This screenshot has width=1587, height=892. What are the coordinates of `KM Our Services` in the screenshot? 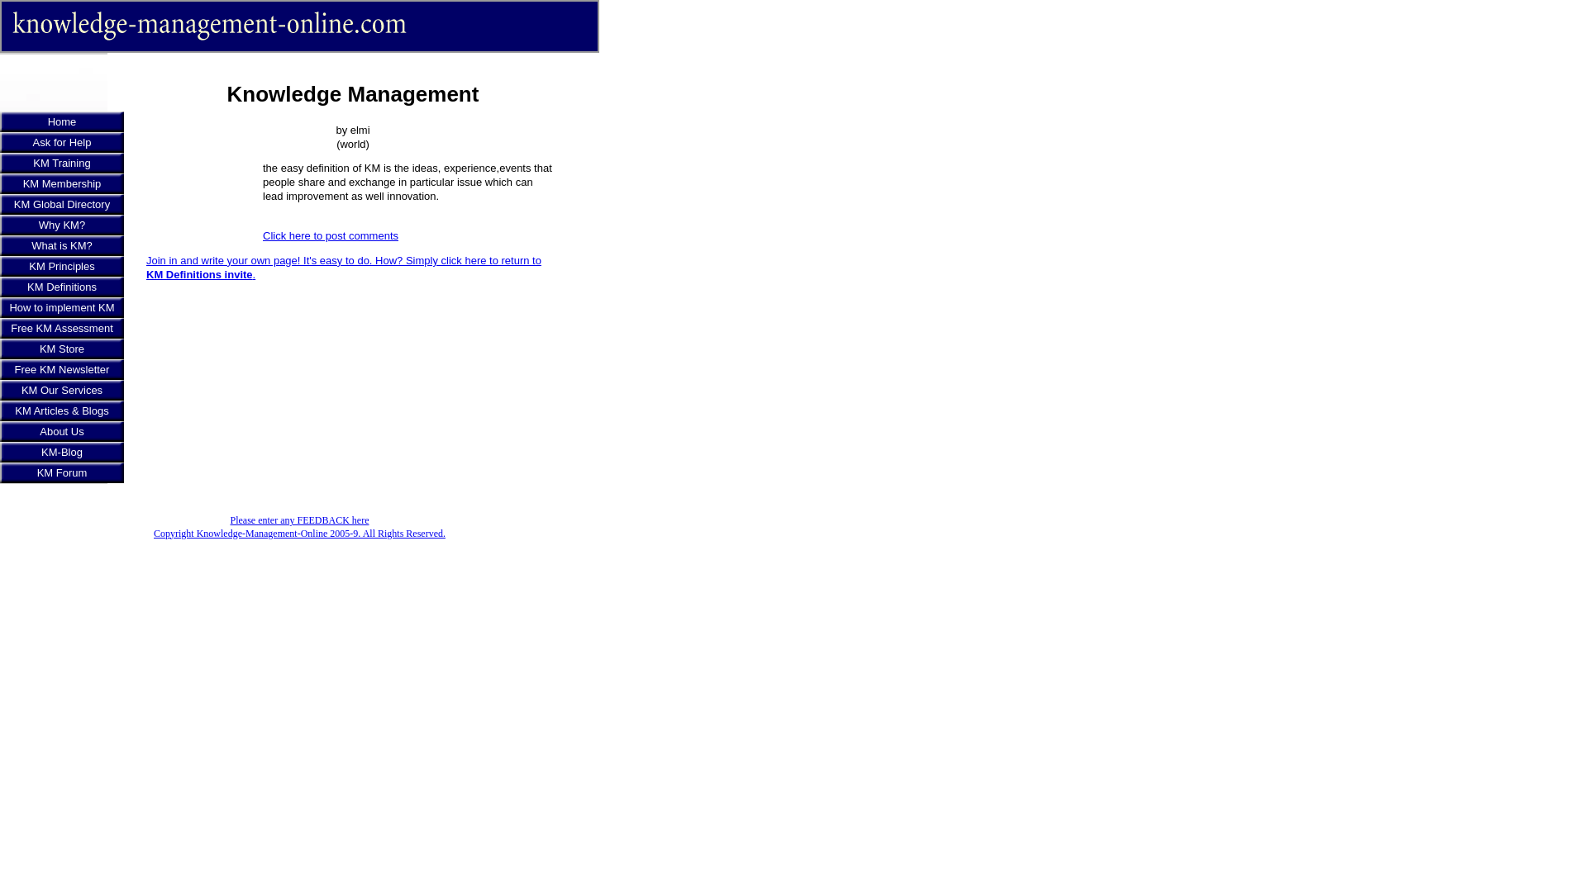 It's located at (61, 390).